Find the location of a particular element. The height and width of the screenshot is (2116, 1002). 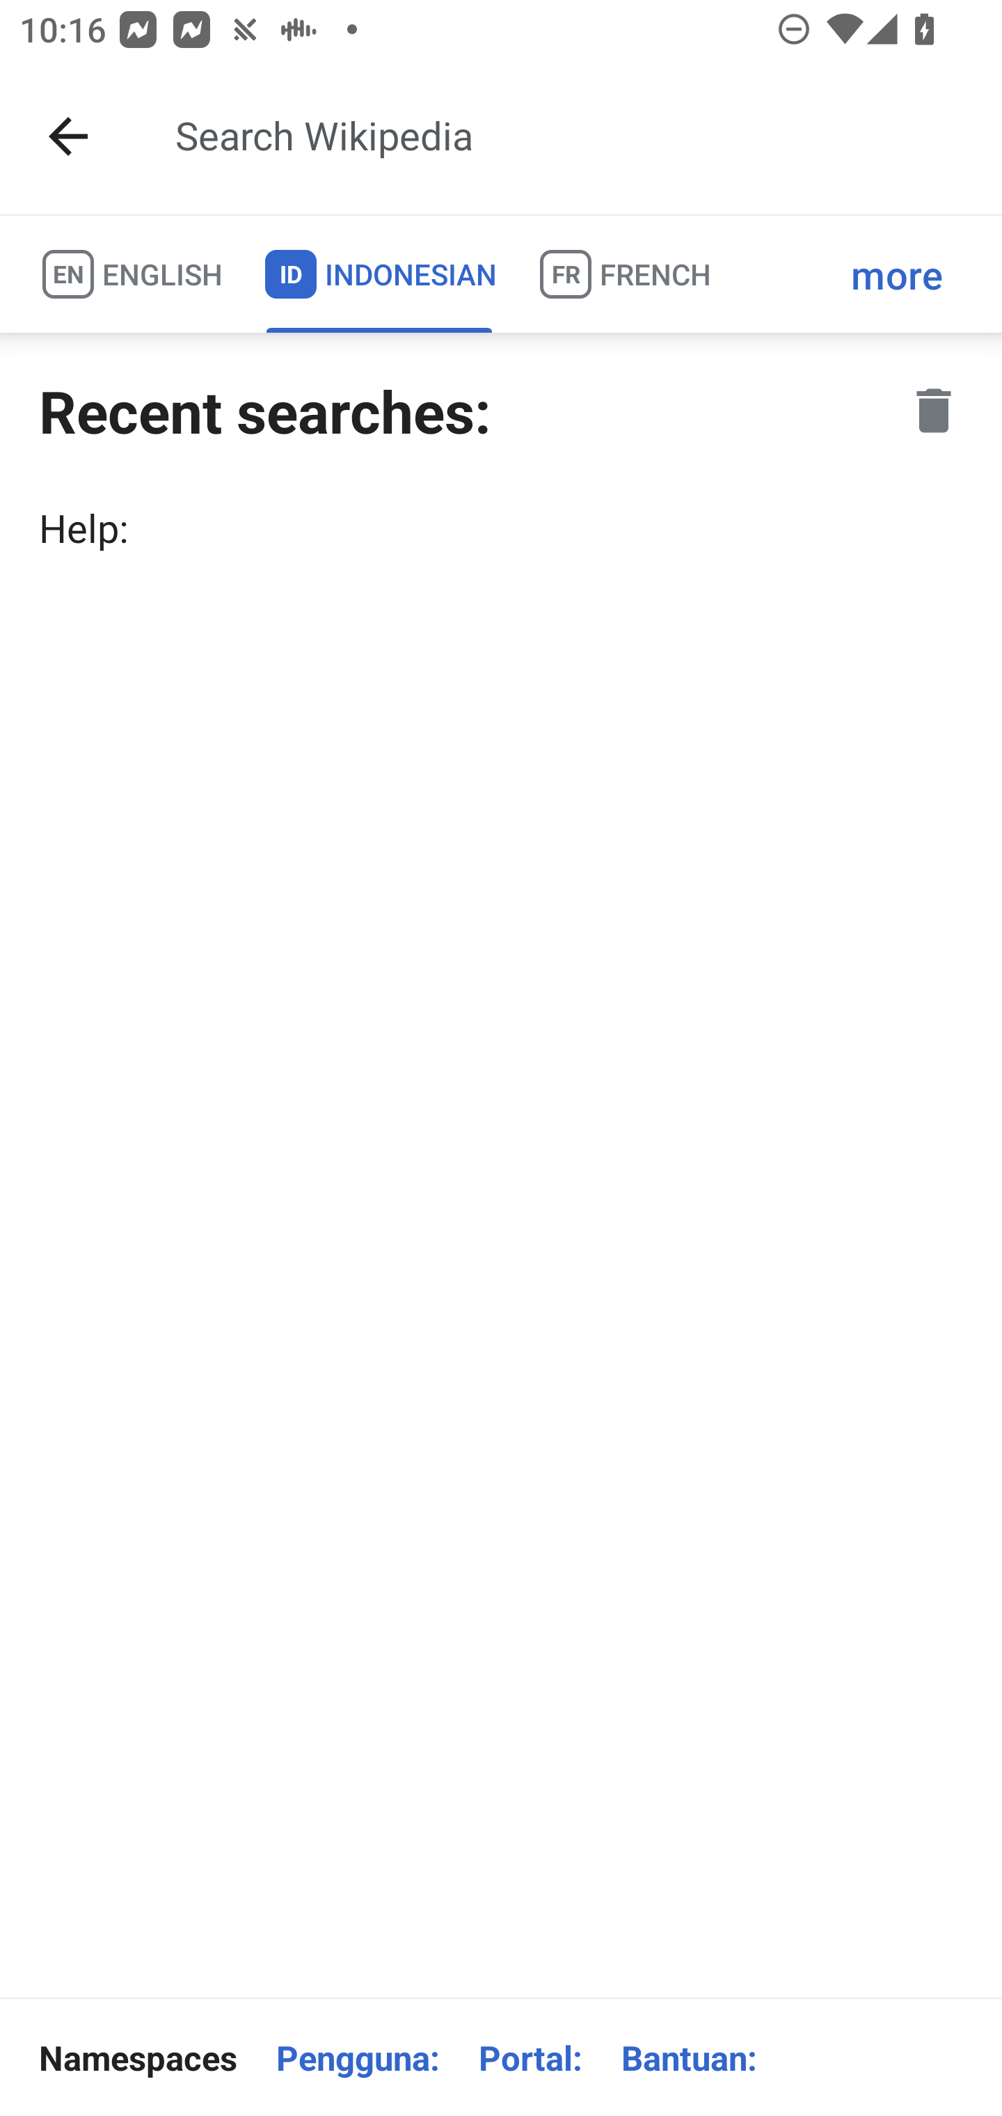

Help: is located at coordinates (501, 528).